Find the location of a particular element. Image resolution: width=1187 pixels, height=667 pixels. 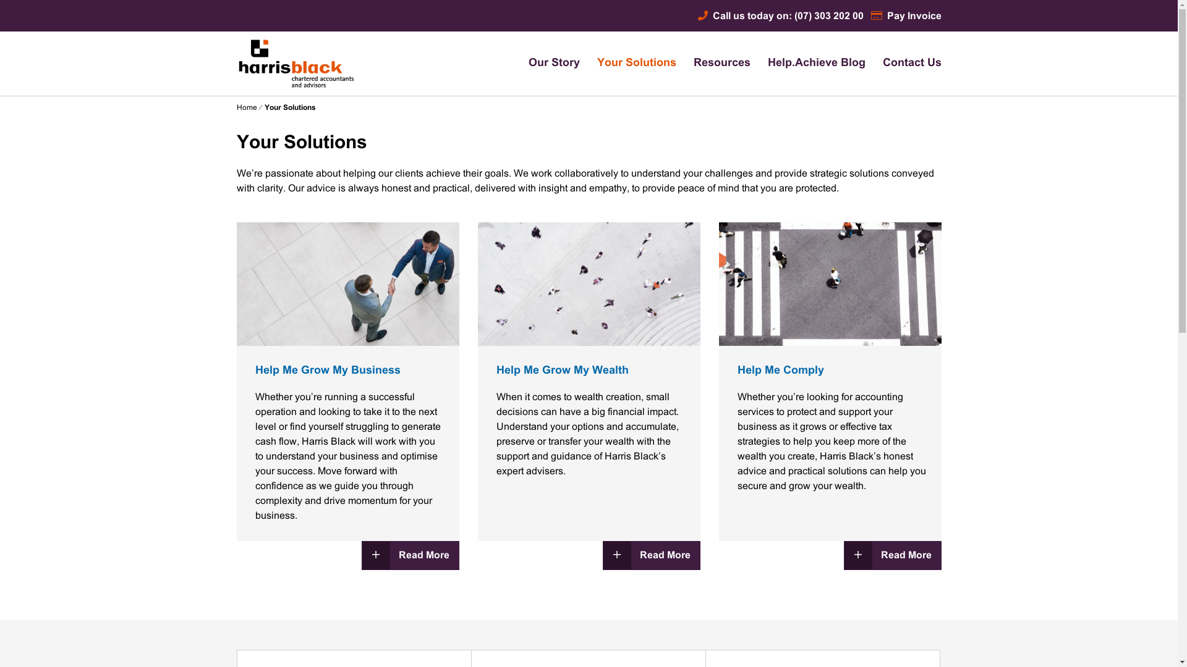

Our Story is located at coordinates (554, 64).